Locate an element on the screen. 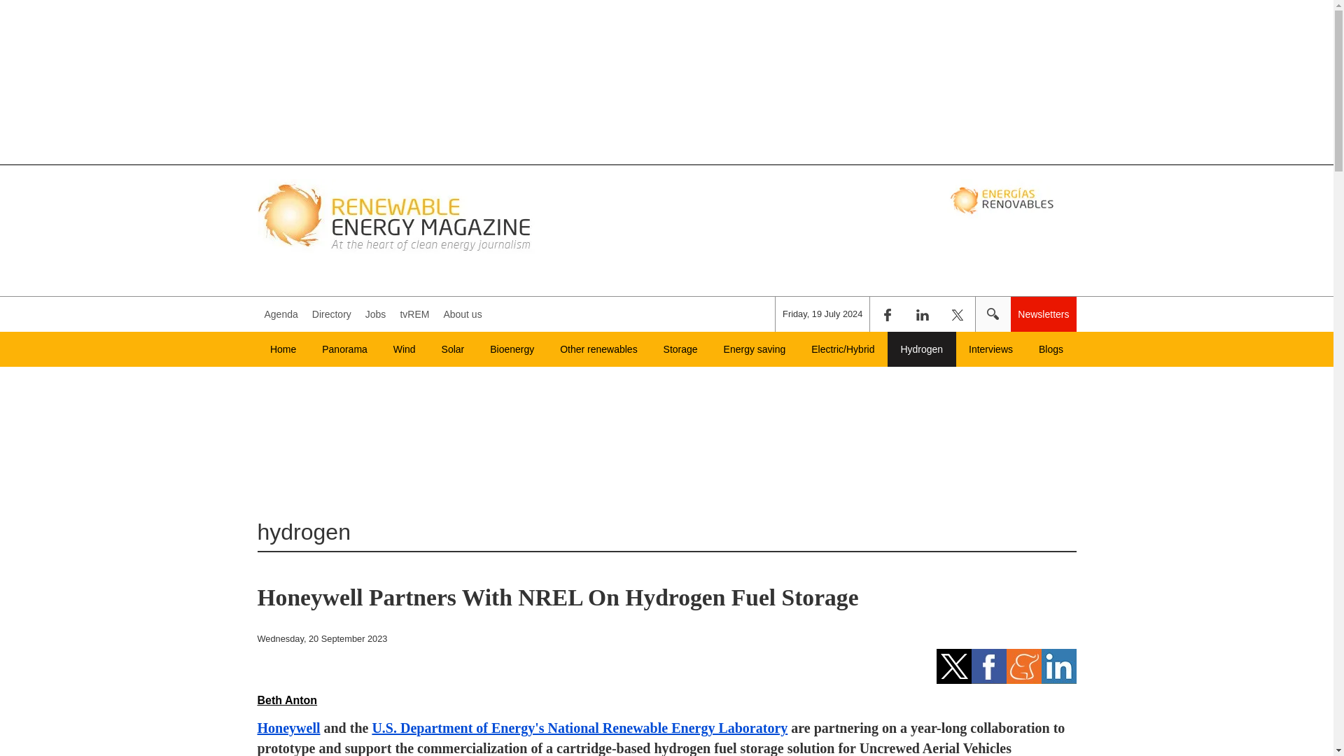 This screenshot has width=1344, height=756. Storage is located at coordinates (680, 349).